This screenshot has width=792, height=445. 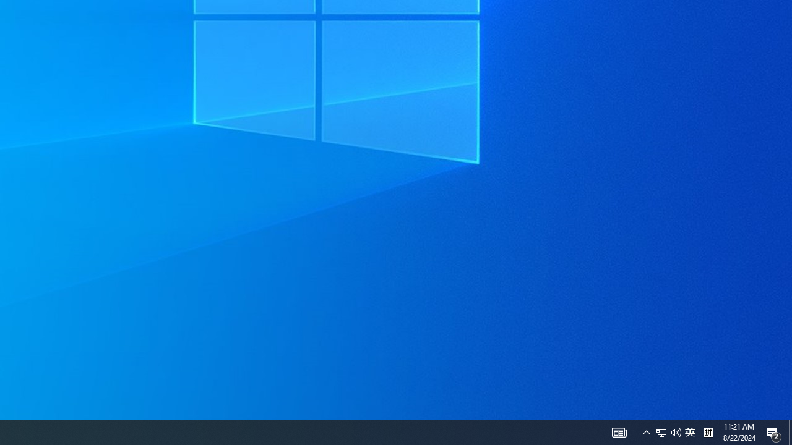 What do you see at coordinates (661, 433) in the screenshot?
I see `User Promoted Notification Area` at bounding box center [661, 433].